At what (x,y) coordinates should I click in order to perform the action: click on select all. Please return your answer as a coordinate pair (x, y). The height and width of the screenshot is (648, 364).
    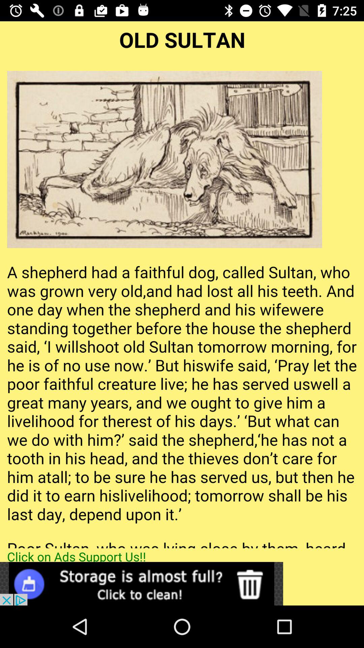
    Looking at the image, I should click on (182, 285).